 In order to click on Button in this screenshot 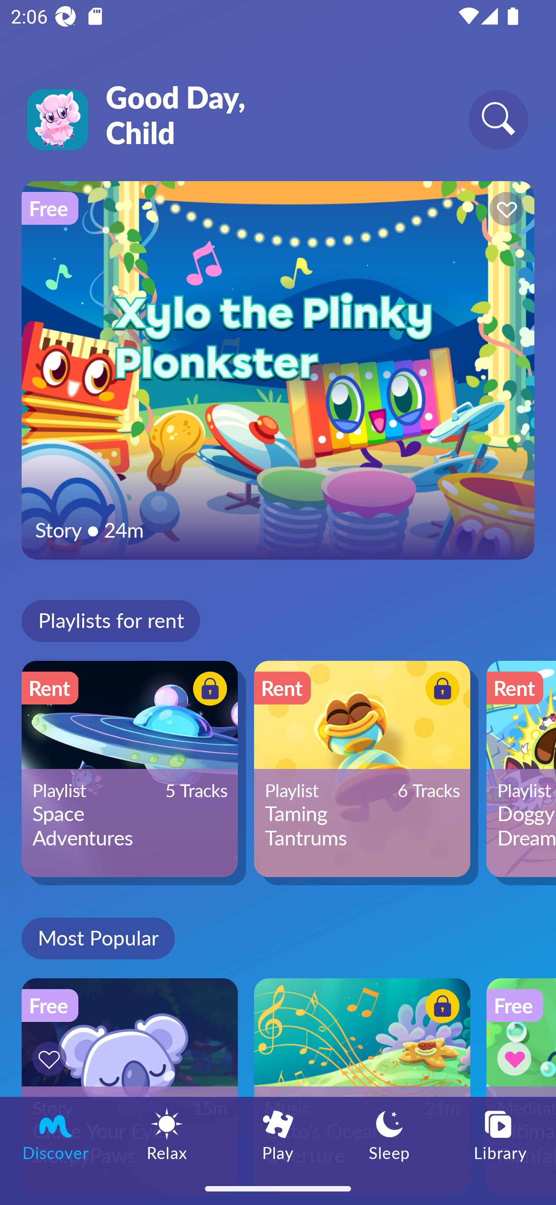, I will do `click(504, 211)`.